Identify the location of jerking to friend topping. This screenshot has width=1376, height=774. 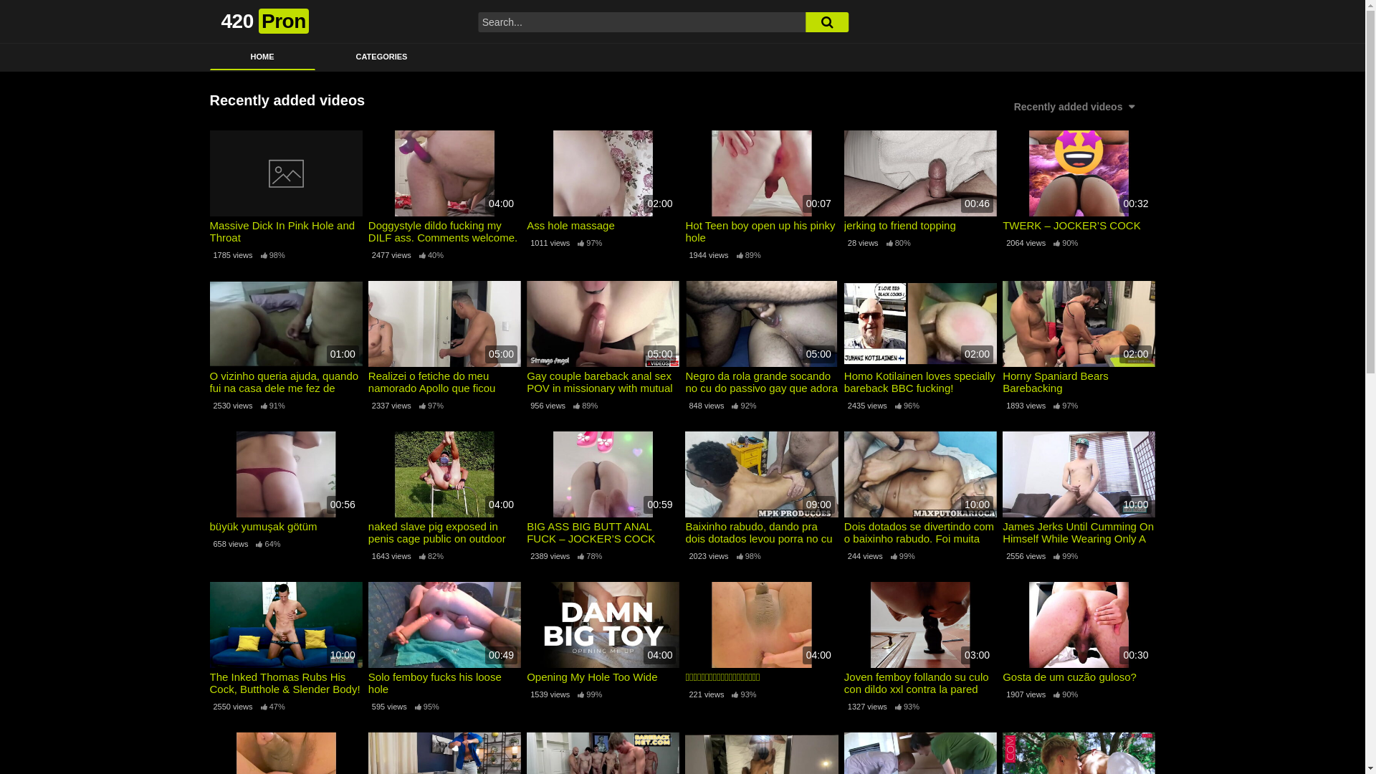
(920, 225).